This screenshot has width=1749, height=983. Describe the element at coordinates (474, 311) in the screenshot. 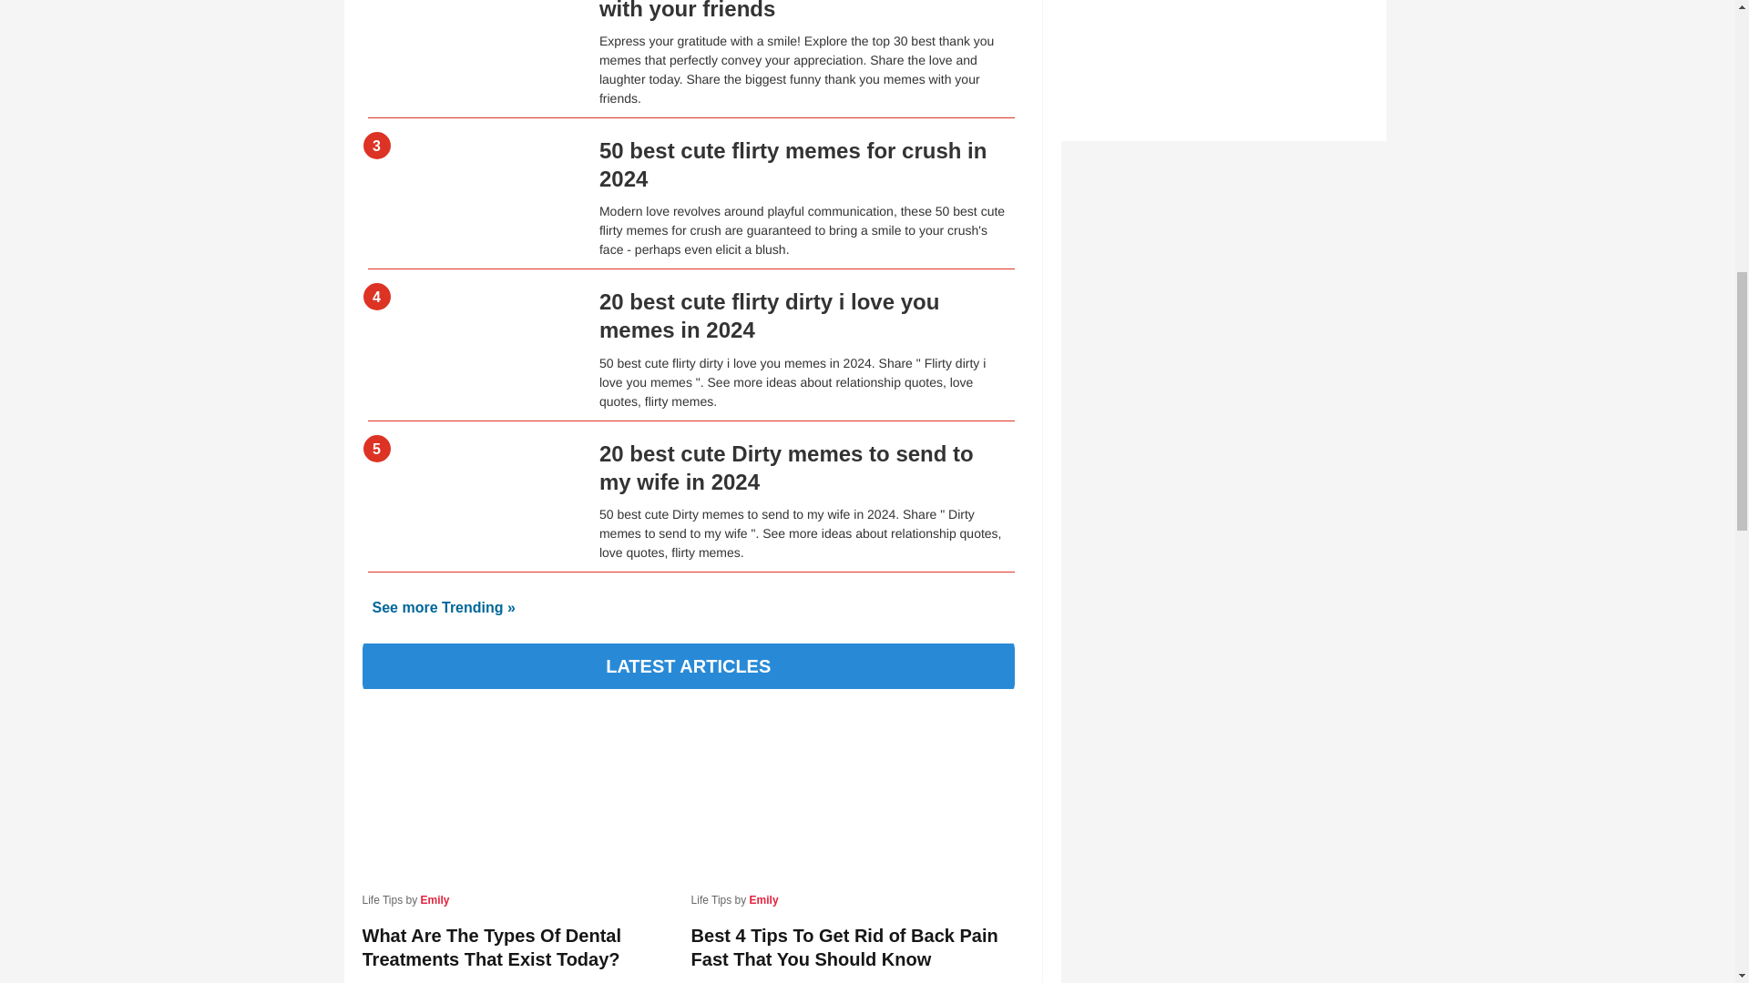

I see `20 best cute flirty dirty i love you memes in 2024` at that location.